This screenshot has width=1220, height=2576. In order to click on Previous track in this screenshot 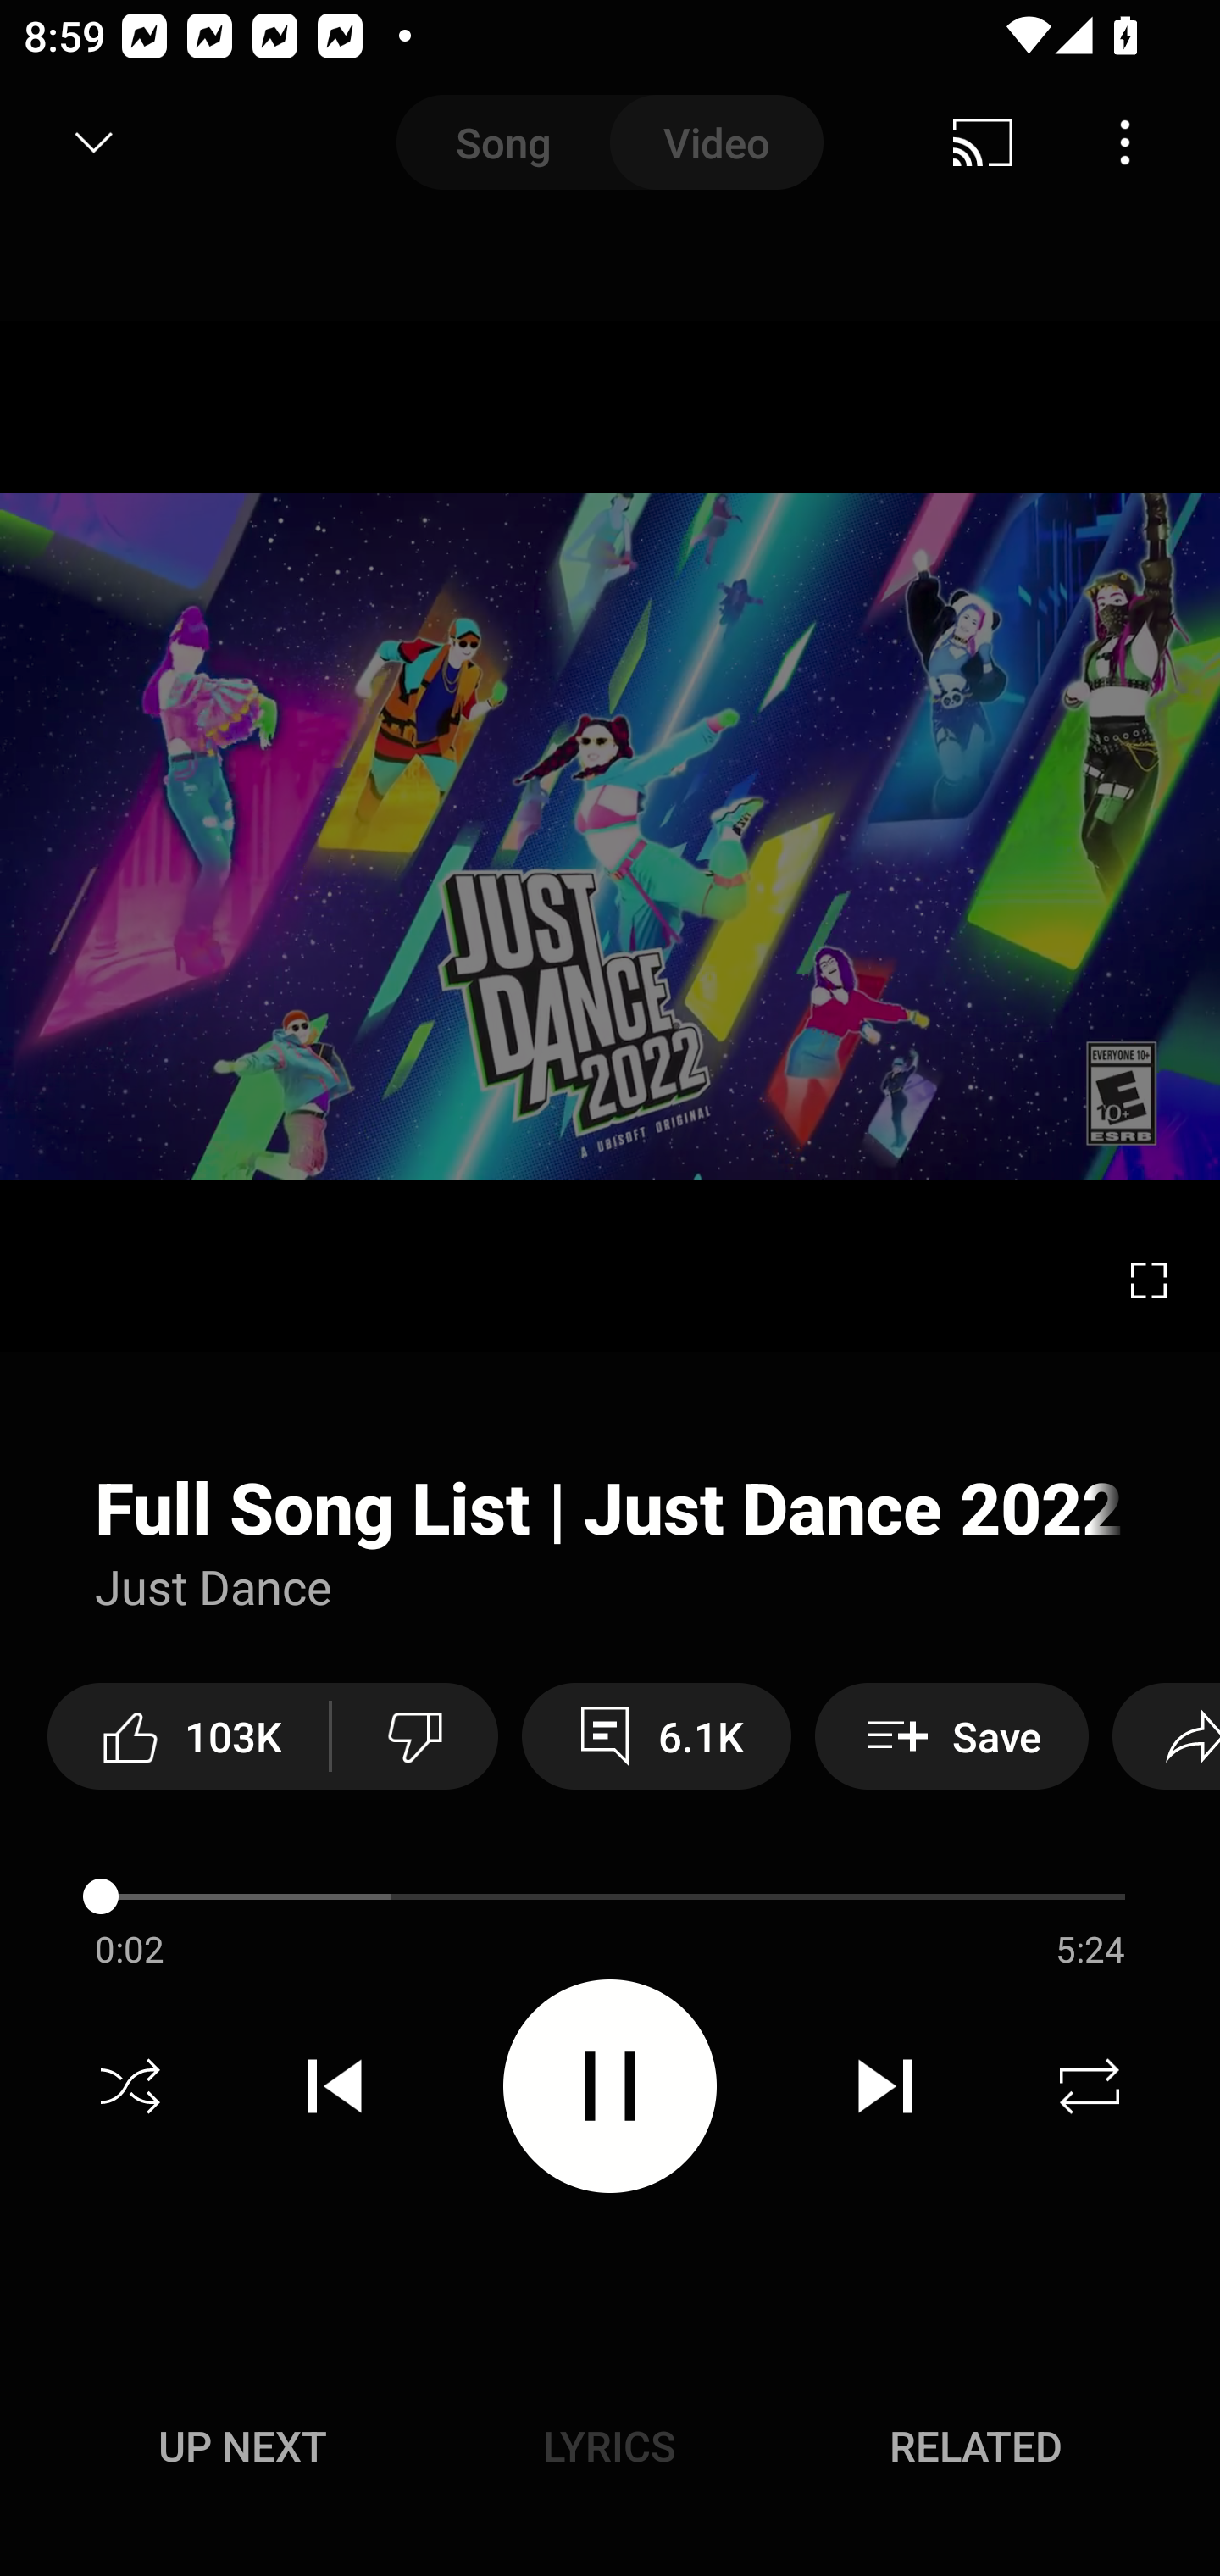, I will do `click(335, 2086)`.